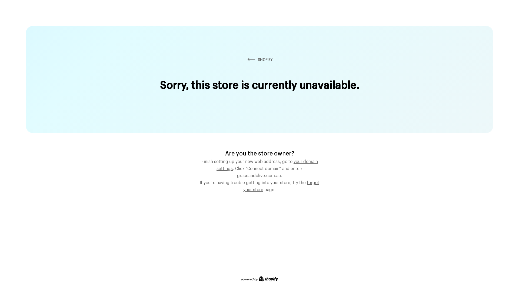 The width and height of the screenshot is (519, 292). What do you see at coordinates (267, 164) in the screenshot?
I see `your domain settings` at bounding box center [267, 164].